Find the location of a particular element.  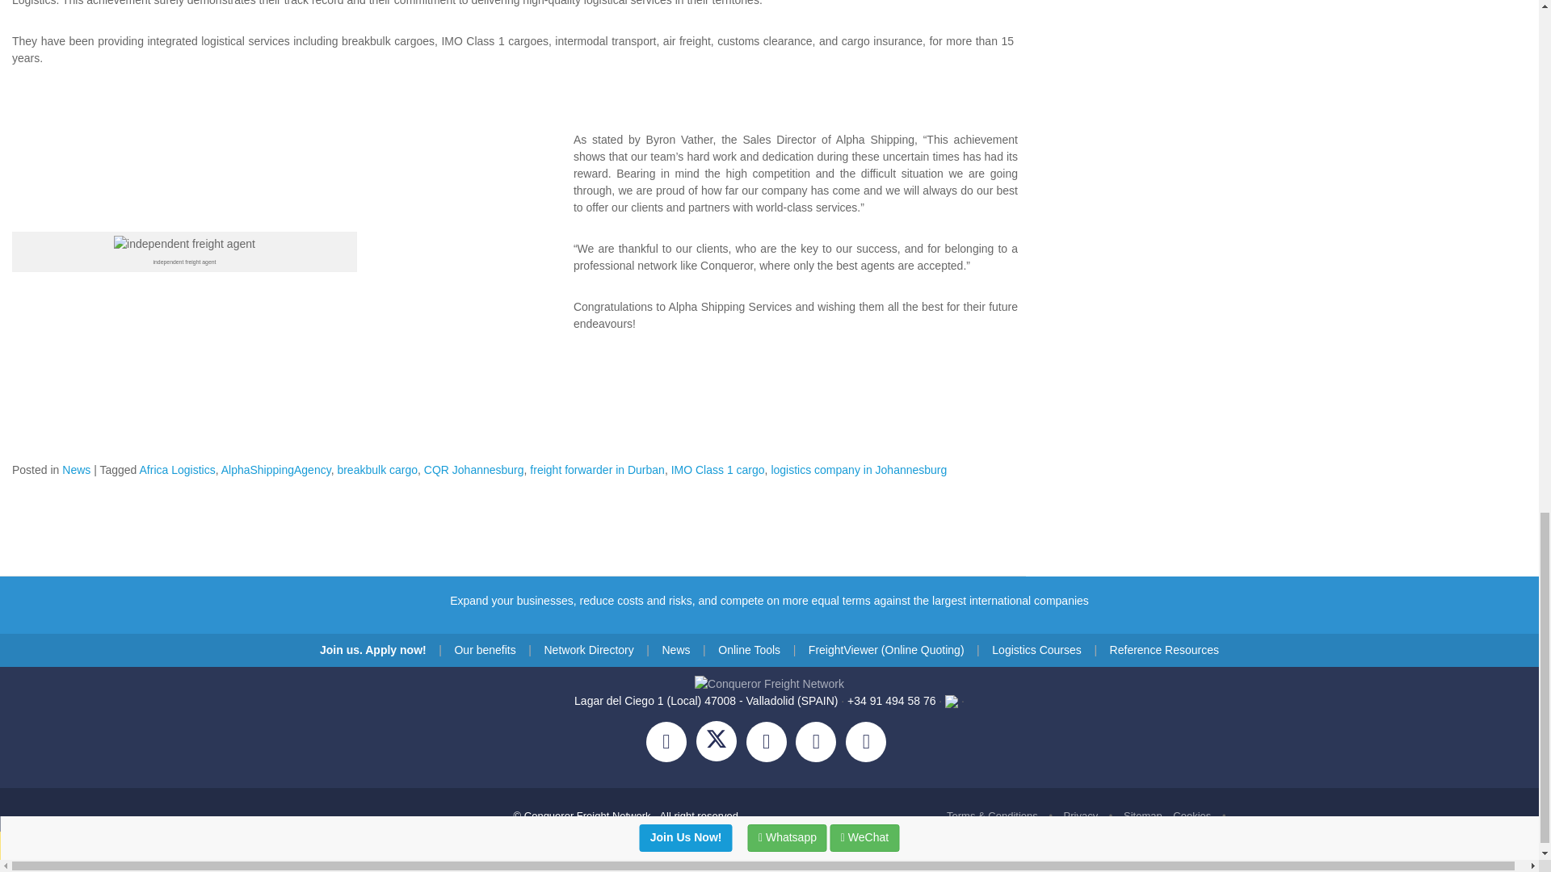

Twitter is located at coordinates (721, 744).